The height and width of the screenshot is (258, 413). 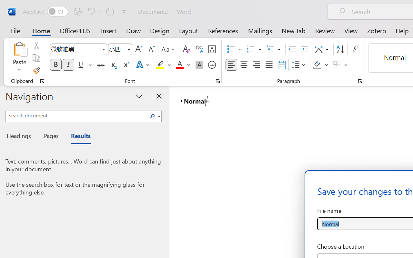 What do you see at coordinates (317, 65) in the screenshot?
I see `Shading RGB(0, 0, 0)` at bounding box center [317, 65].